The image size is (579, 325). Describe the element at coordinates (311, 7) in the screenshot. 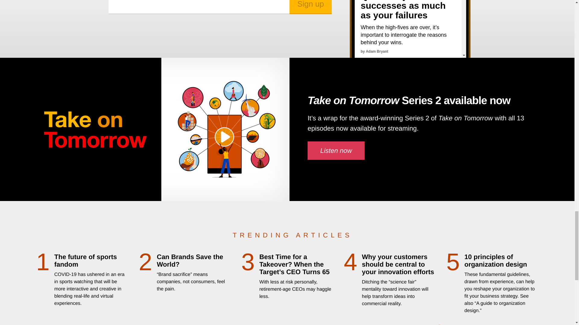

I see `Sign up` at that location.